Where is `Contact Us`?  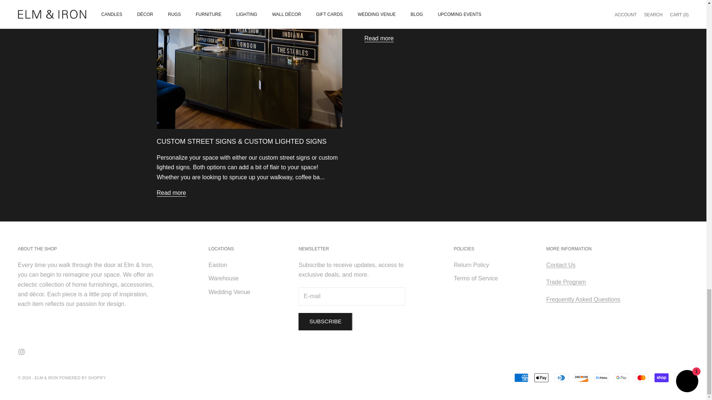
Contact Us is located at coordinates (561, 265).